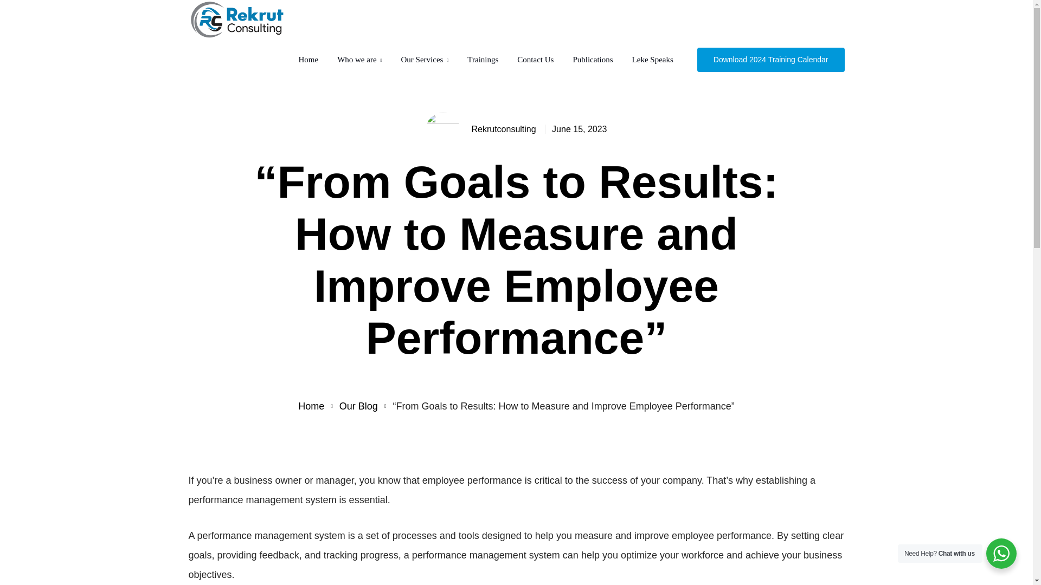 The height and width of the screenshot is (585, 1041). Describe the element at coordinates (359, 60) in the screenshot. I see `Who we are` at that location.